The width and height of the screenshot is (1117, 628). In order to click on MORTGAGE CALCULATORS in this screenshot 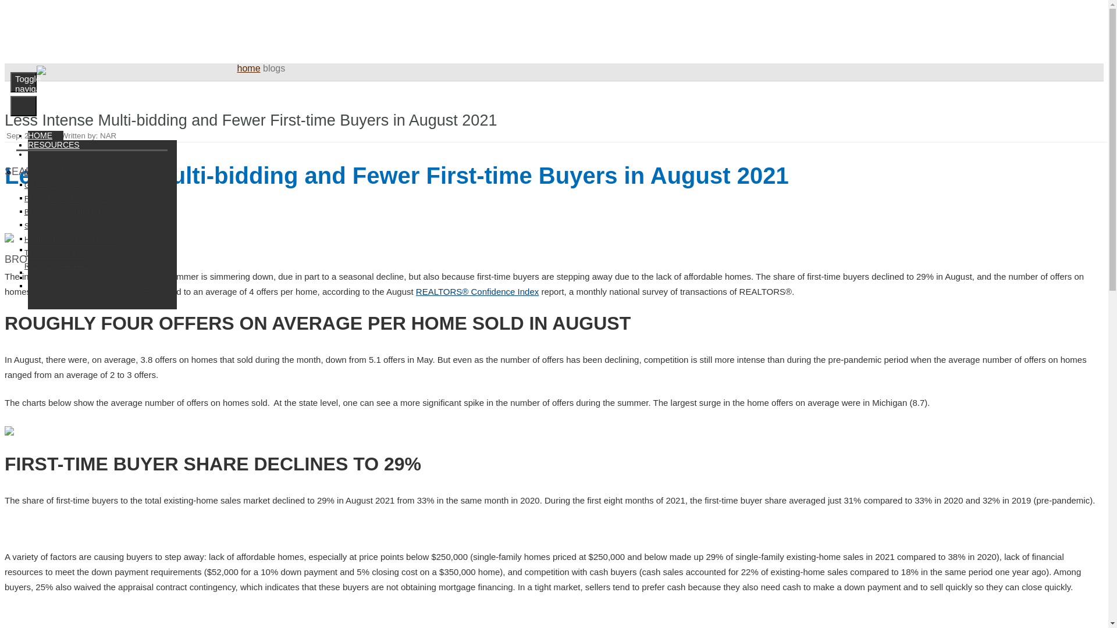, I will do `click(92, 172)`.